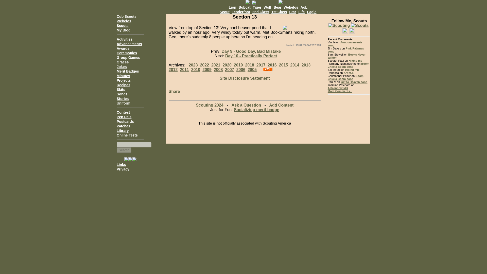 This screenshot has width=487, height=274. What do you see at coordinates (124, 150) in the screenshot?
I see `Search` at bounding box center [124, 150].